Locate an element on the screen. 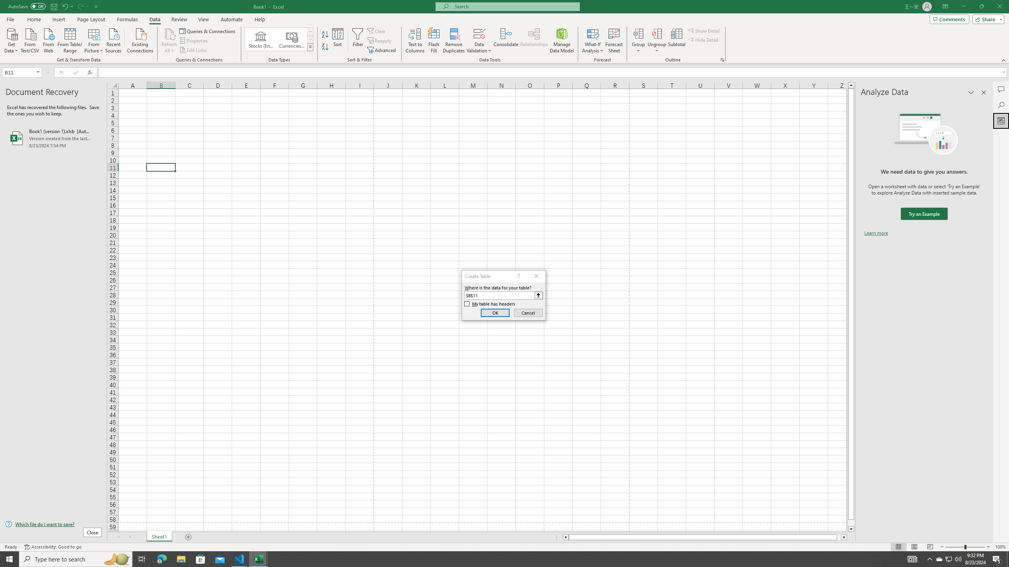 The image size is (1009, 567). Properties is located at coordinates (195, 41).